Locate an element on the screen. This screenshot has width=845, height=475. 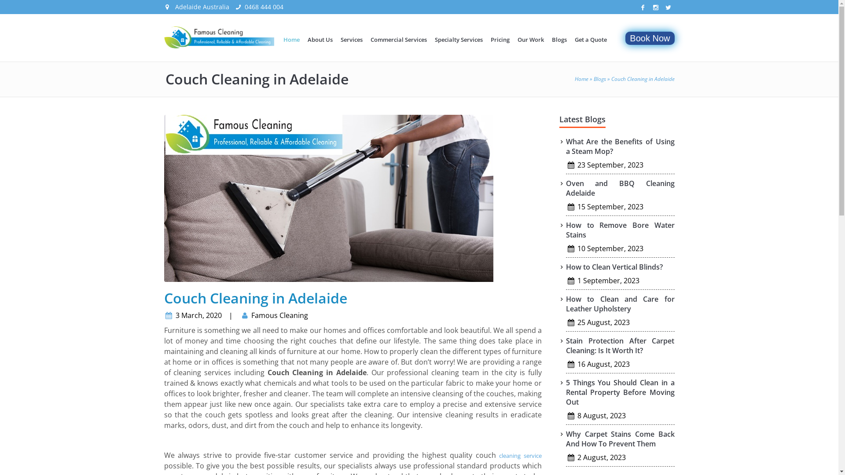
Blogs is located at coordinates (559, 40).